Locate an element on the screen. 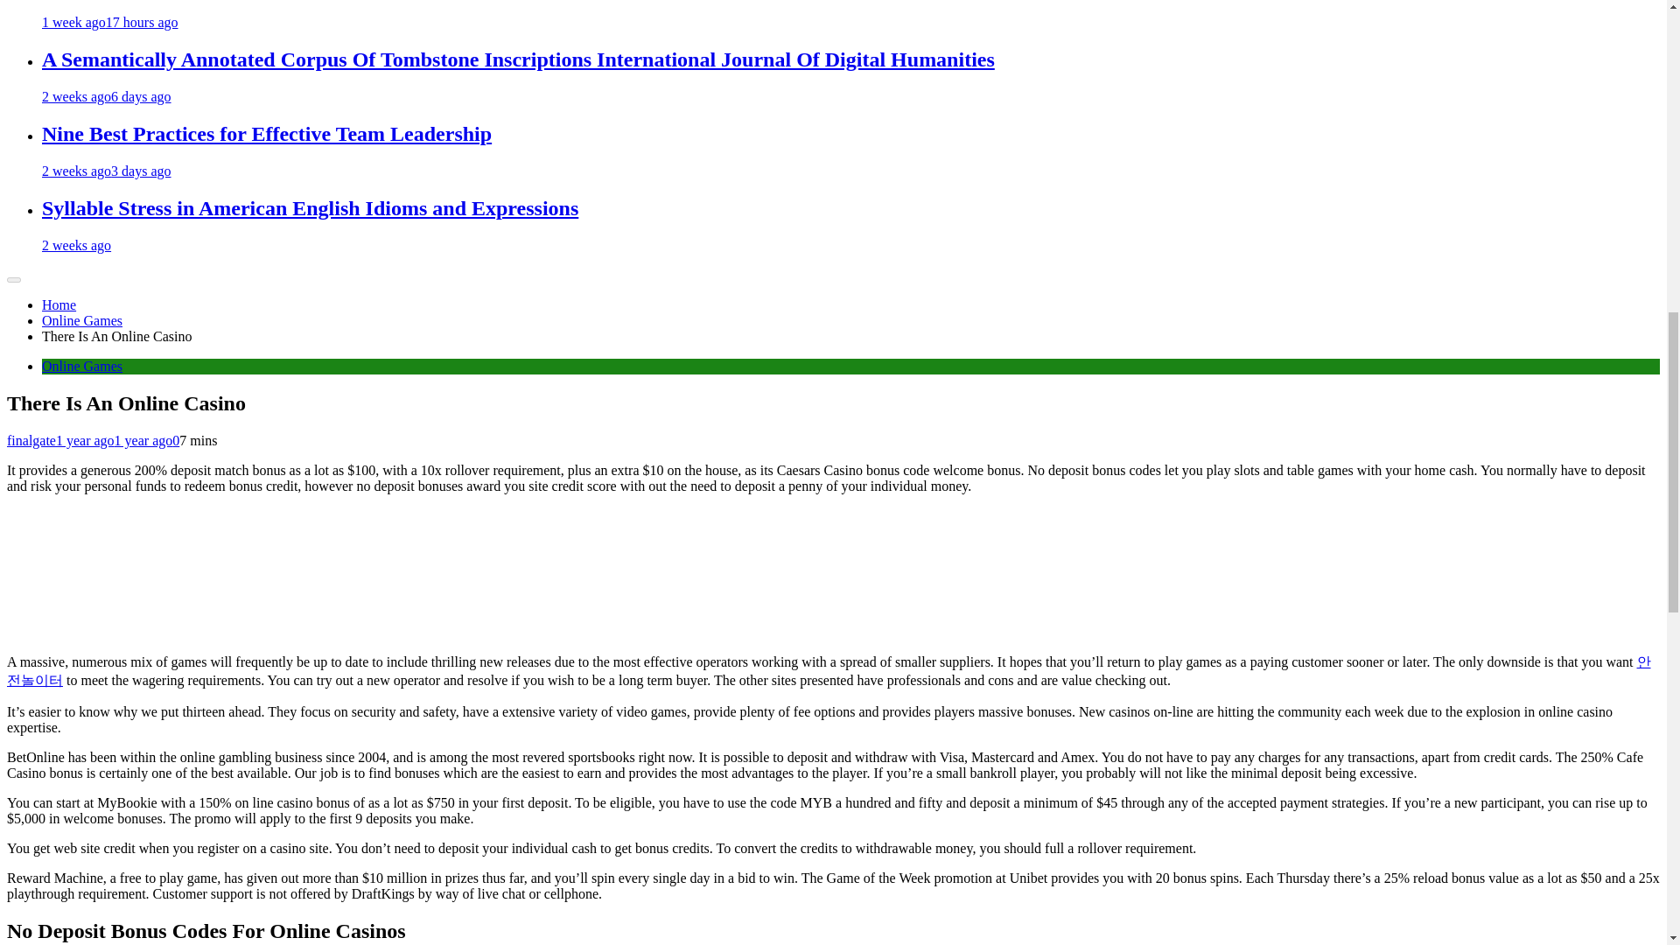 The image size is (1680, 945). Online Games is located at coordinates (82, 366).